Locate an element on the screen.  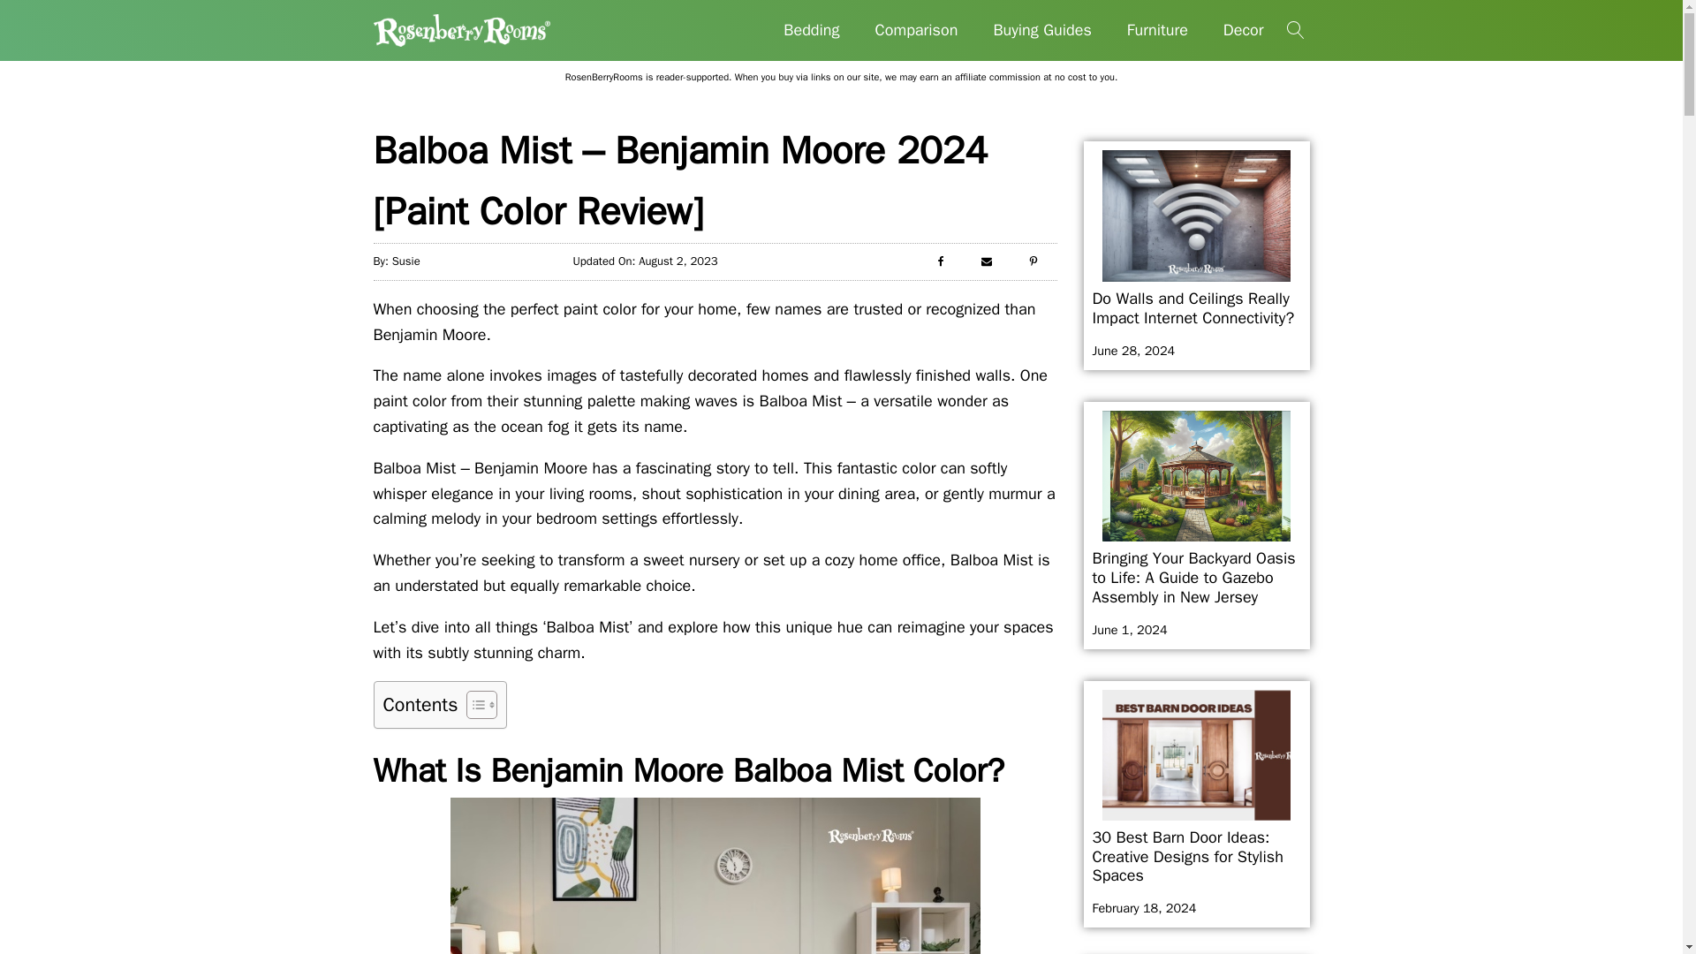
Buying Guides is located at coordinates (1042, 30).